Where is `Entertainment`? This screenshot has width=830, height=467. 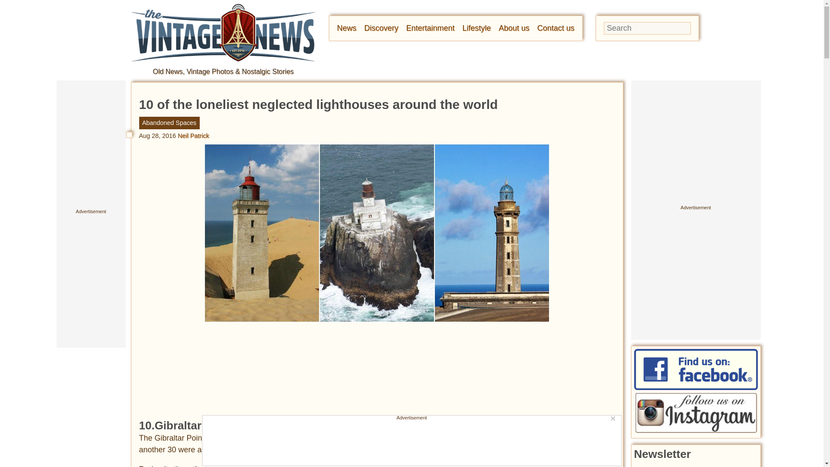
Entertainment is located at coordinates (431, 28).